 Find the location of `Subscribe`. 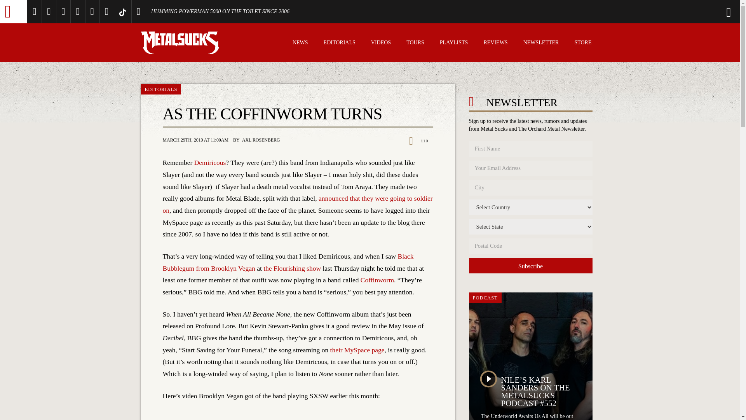

Subscribe is located at coordinates (530, 266).